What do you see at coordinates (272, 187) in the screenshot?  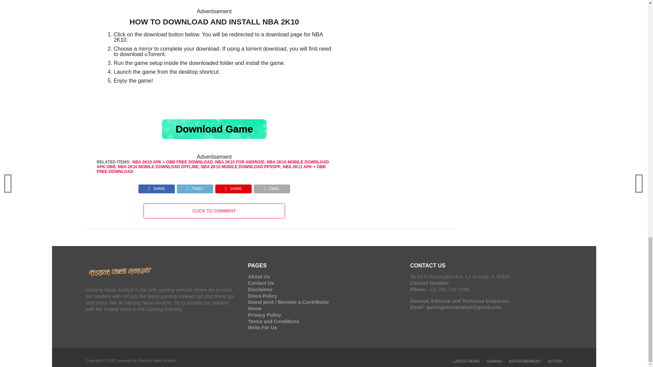 I see `EMAIL` at bounding box center [272, 187].